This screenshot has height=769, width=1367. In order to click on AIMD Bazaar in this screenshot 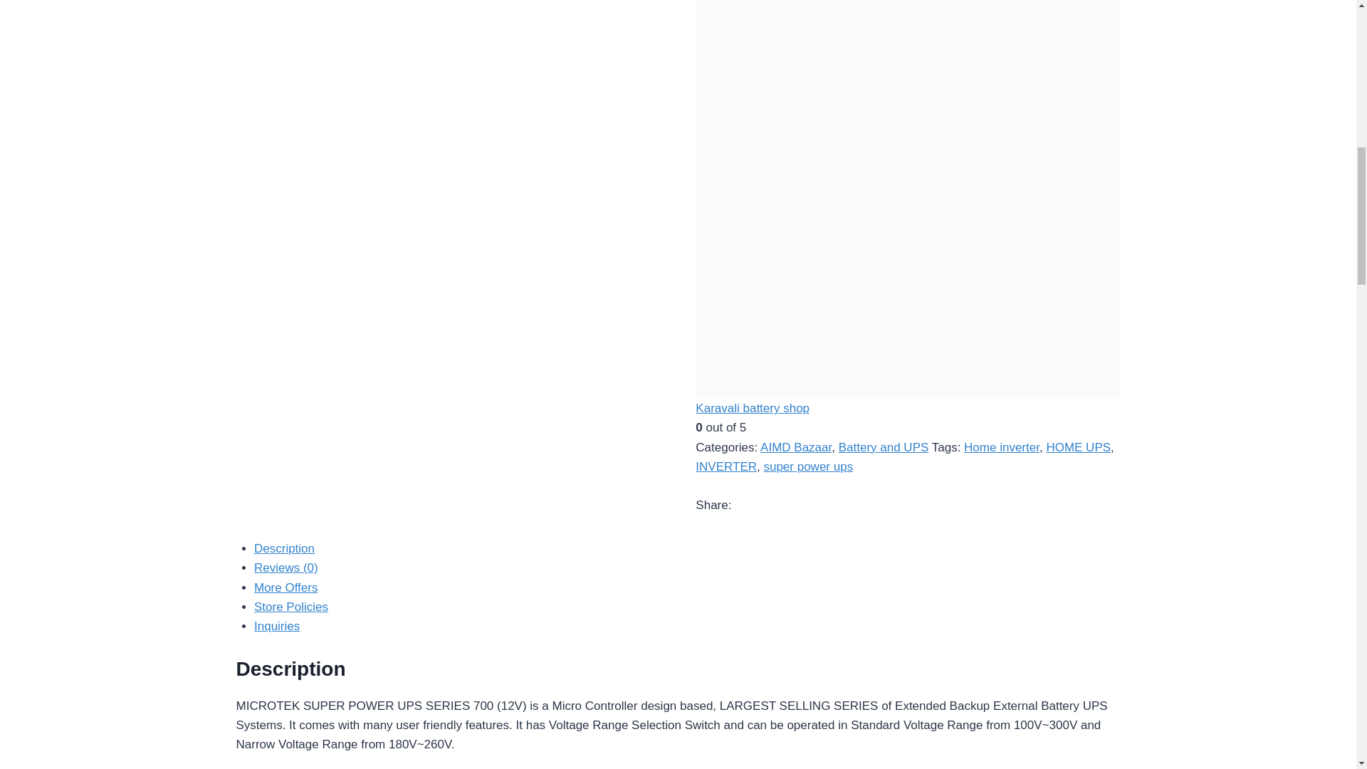, I will do `click(795, 446)`.